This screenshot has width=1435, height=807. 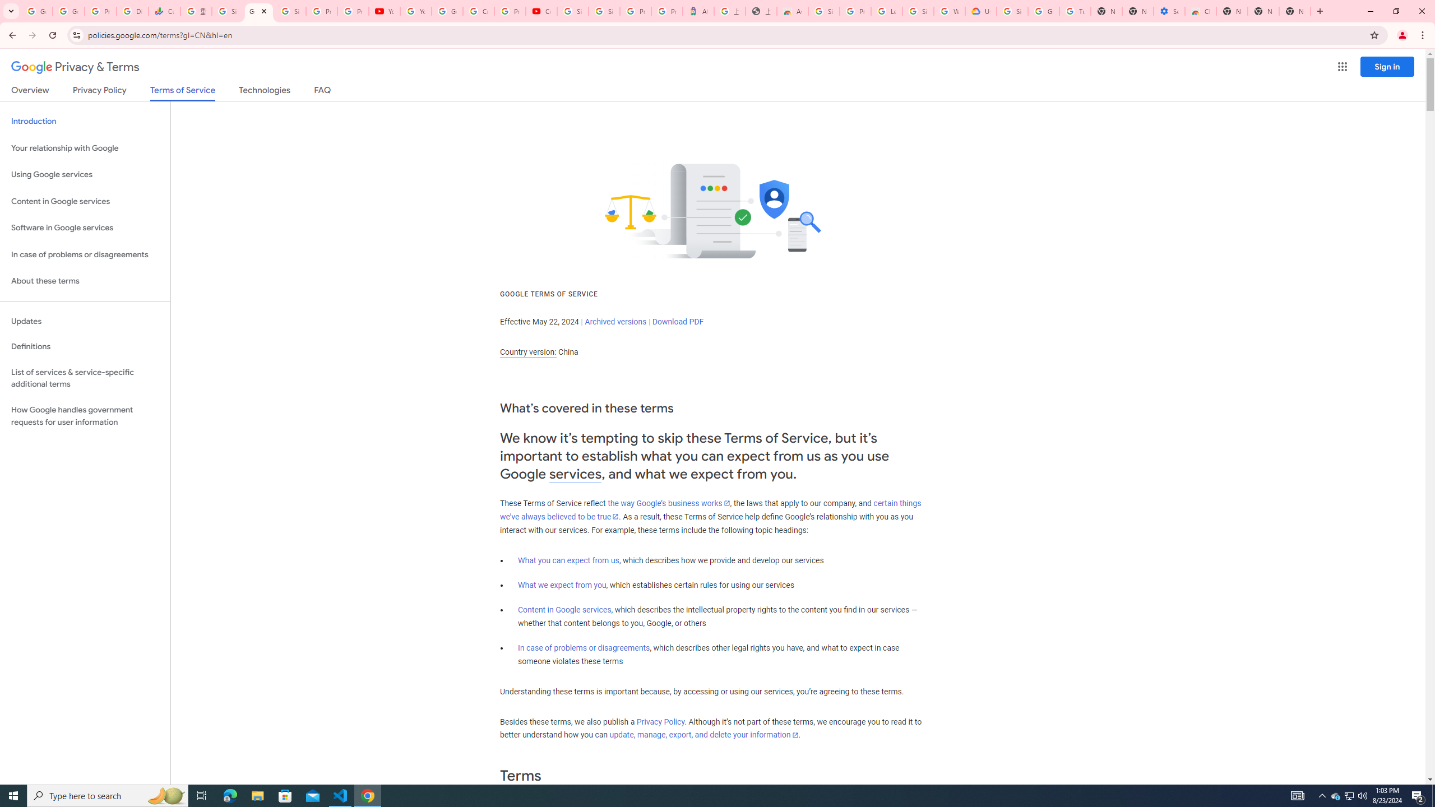 I want to click on update, manage, export, and delete your information, so click(x=704, y=735).